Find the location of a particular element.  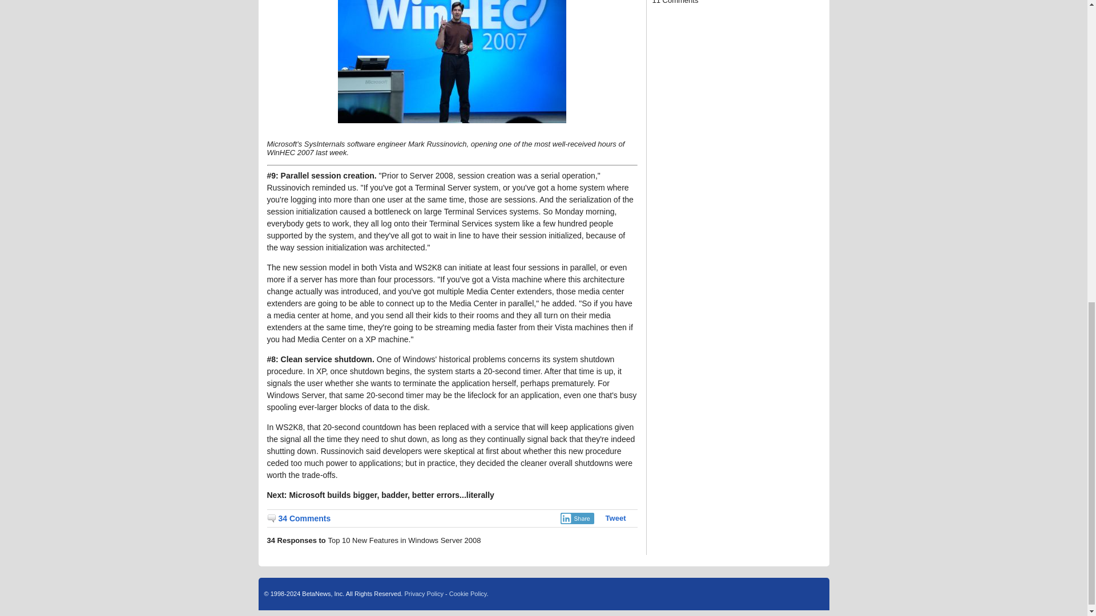

Tweet is located at coordinates (615, 518).